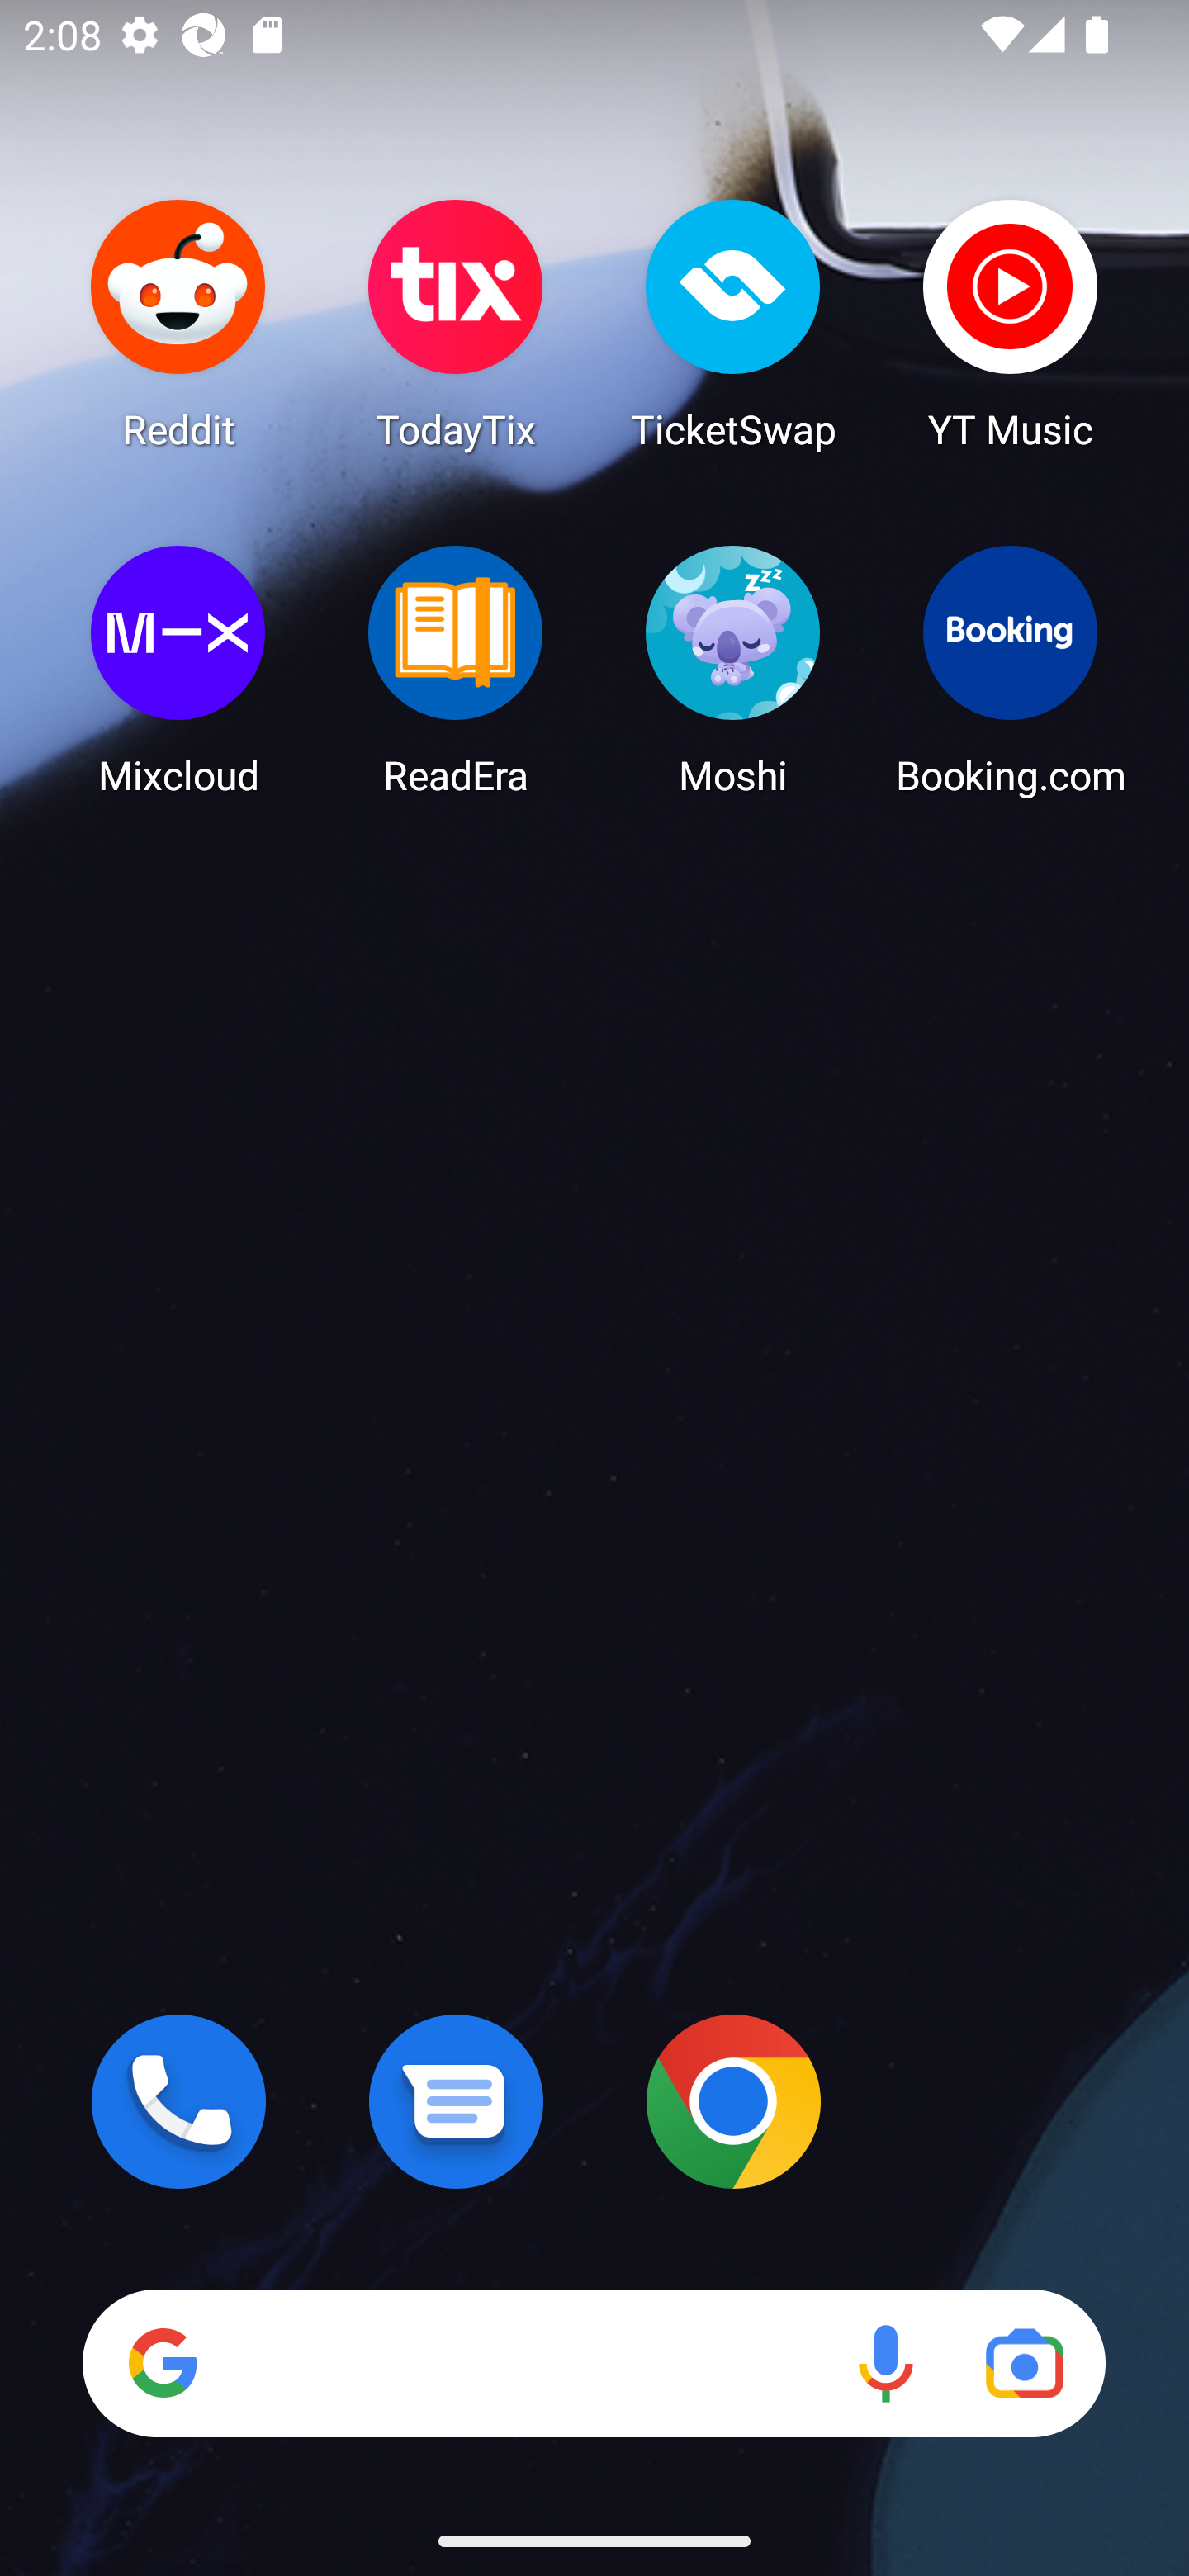 The height and width of the screenshot is (2576, 1189). What do you see at coordinates (733, 2101) in the screenshot?
I see `Chrome` at bounding box center [733, 2101].